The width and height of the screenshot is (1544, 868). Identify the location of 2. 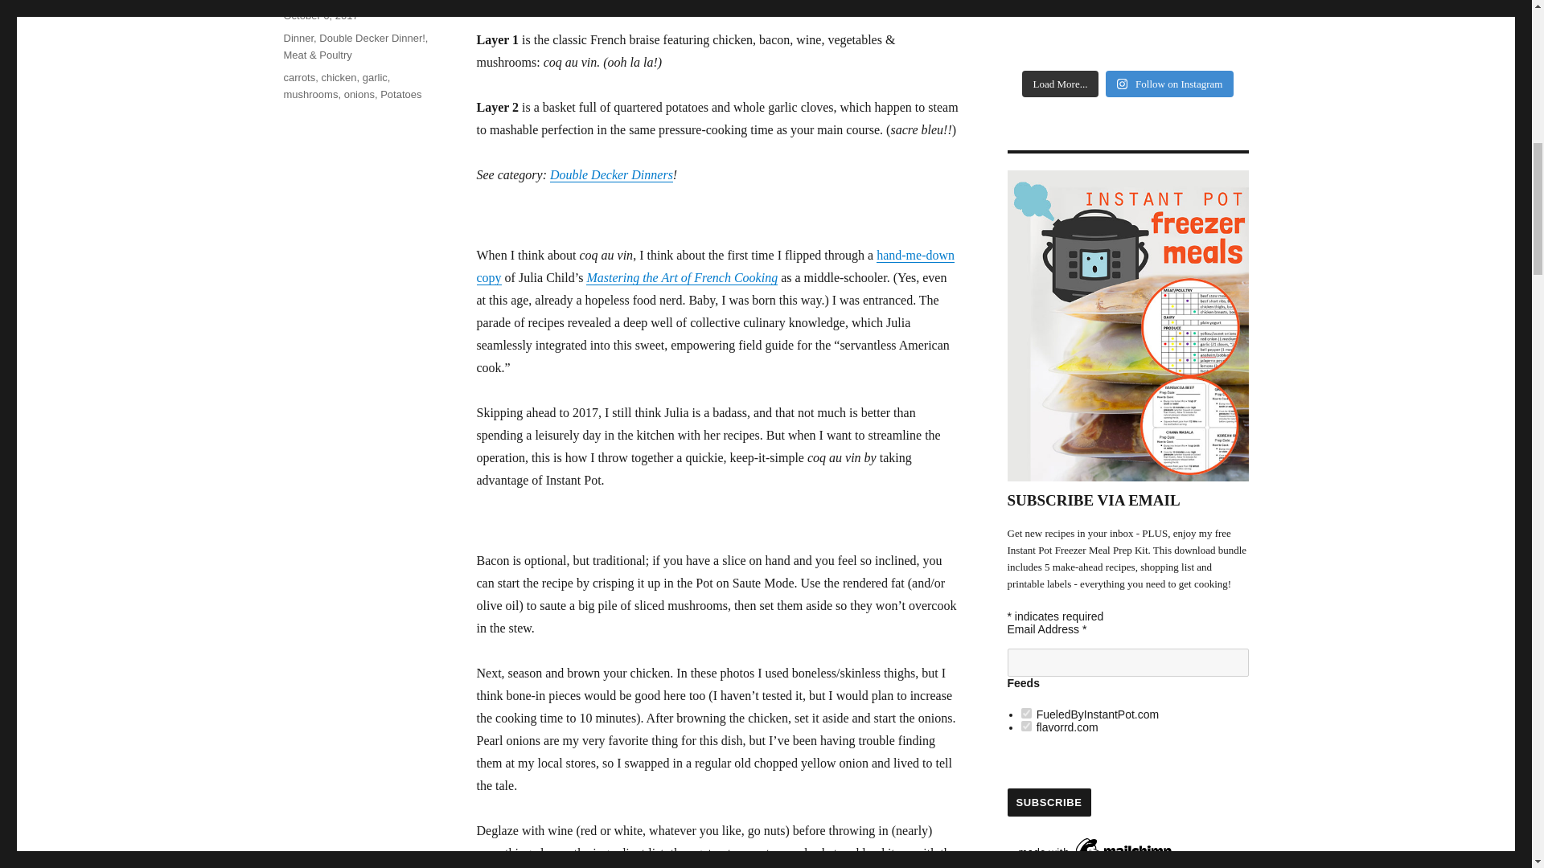
(1026, 727).